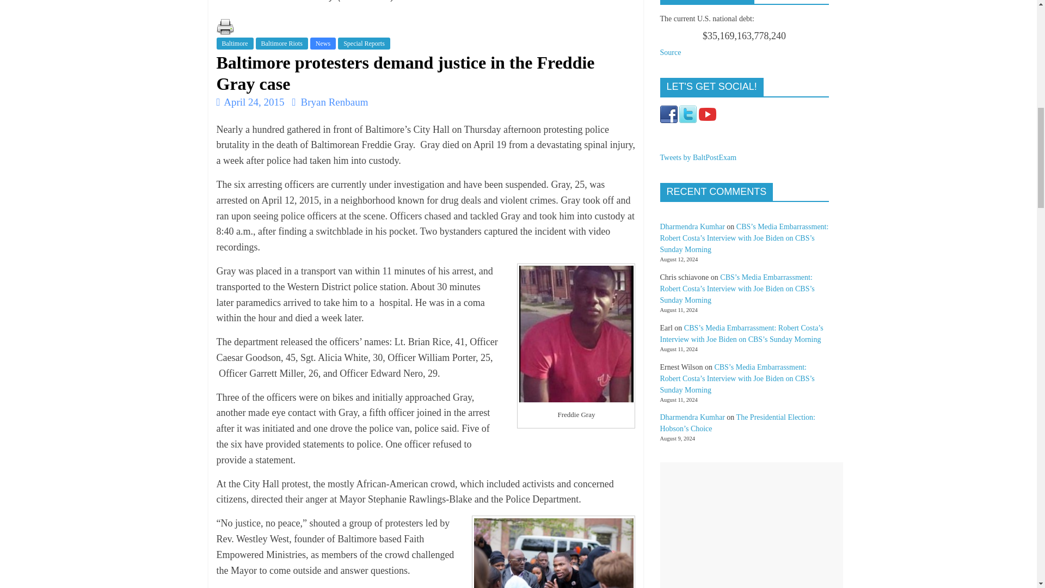  What do you see at coordinates (698, 157) in the screenshot?
I see `Tweets by BaltPostExam` at bounding box center [698, 157].